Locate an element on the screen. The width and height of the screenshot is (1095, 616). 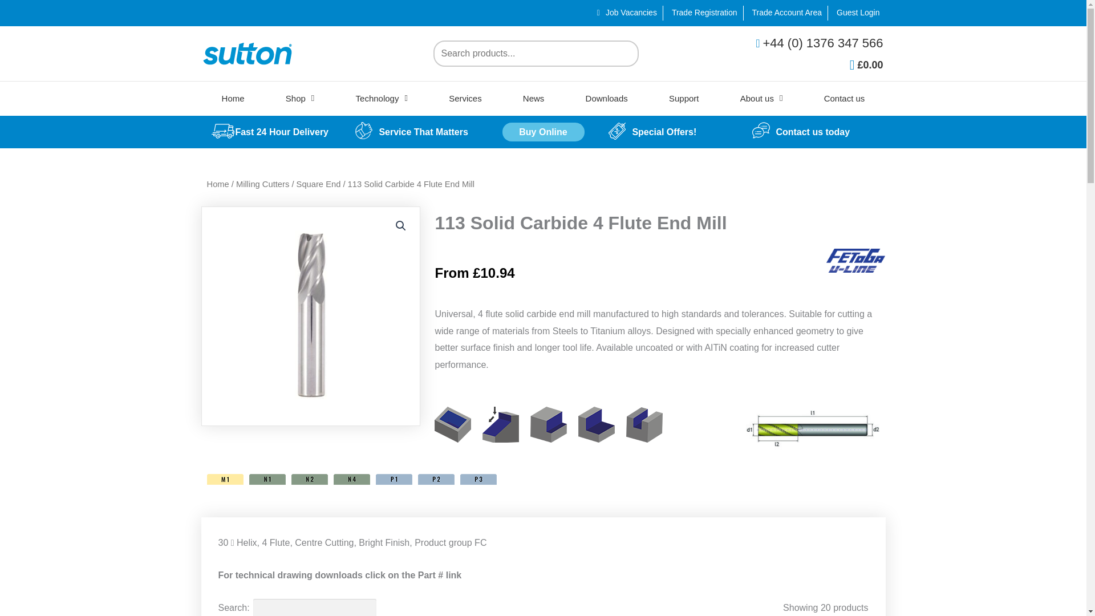
News is located at coordinates (534, 98).